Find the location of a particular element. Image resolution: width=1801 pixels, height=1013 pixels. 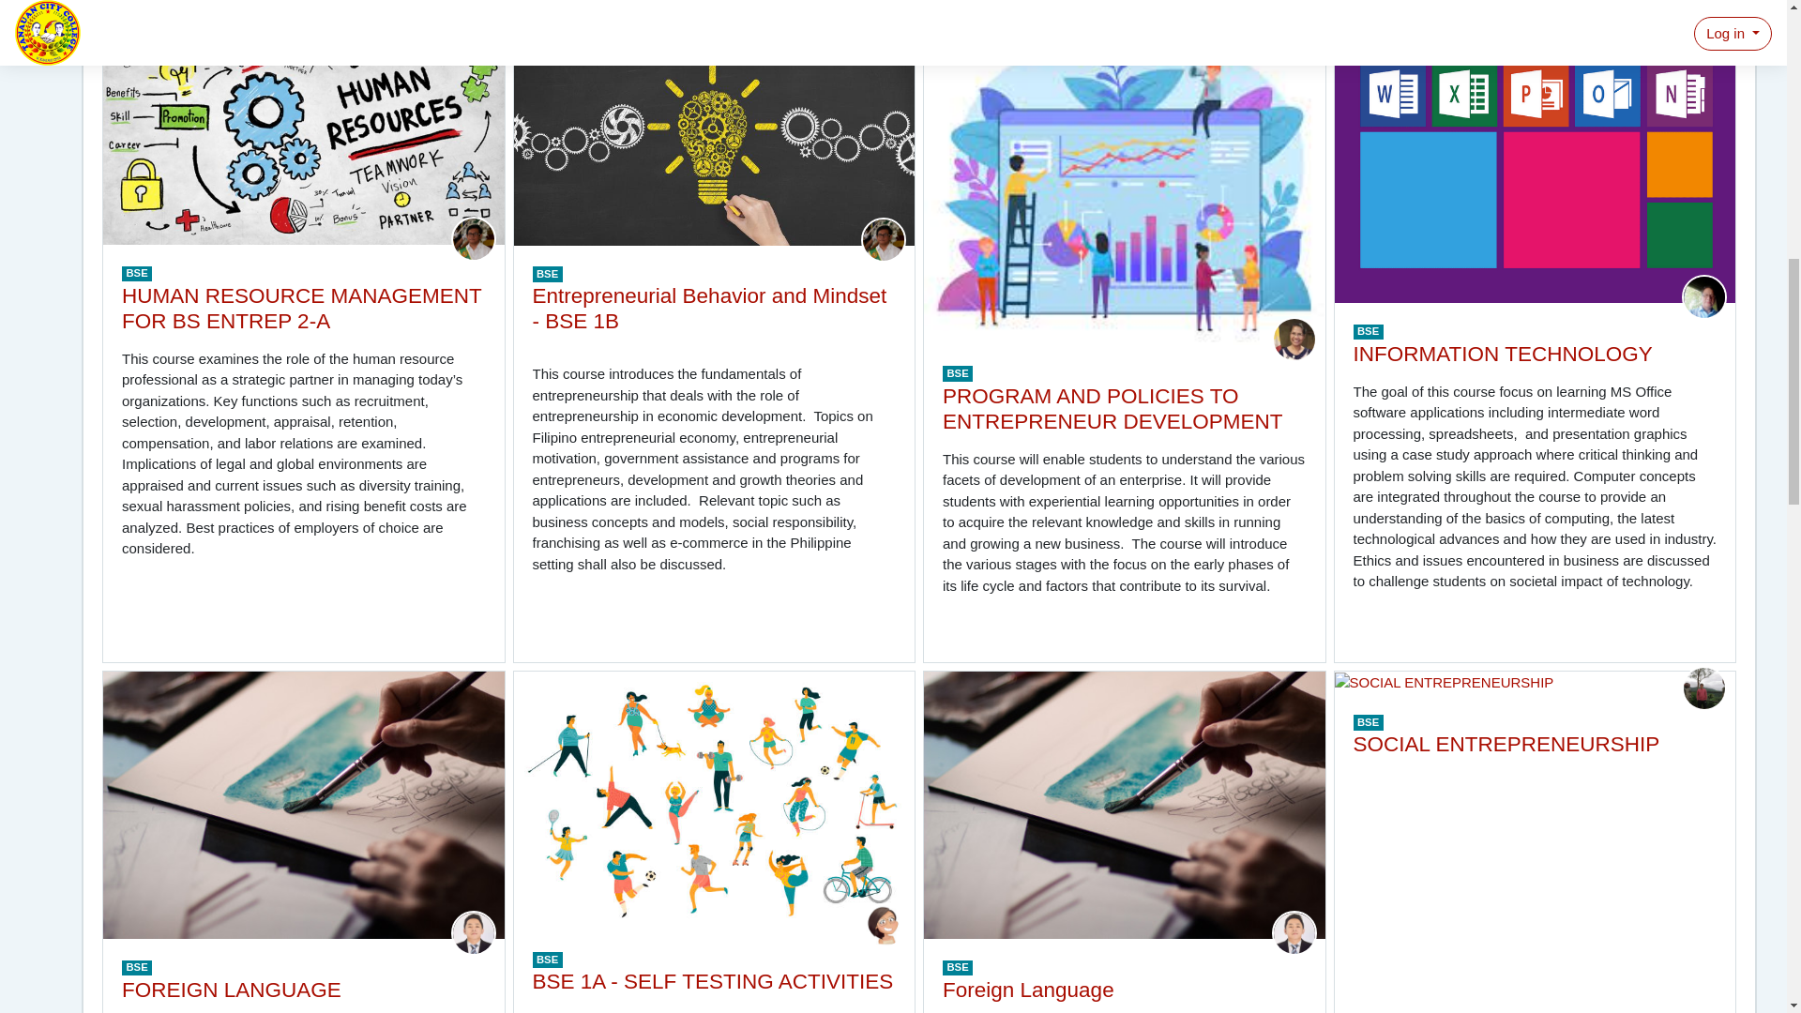

Jan Jesster L. Carpio is located at coordinates (473, 931).